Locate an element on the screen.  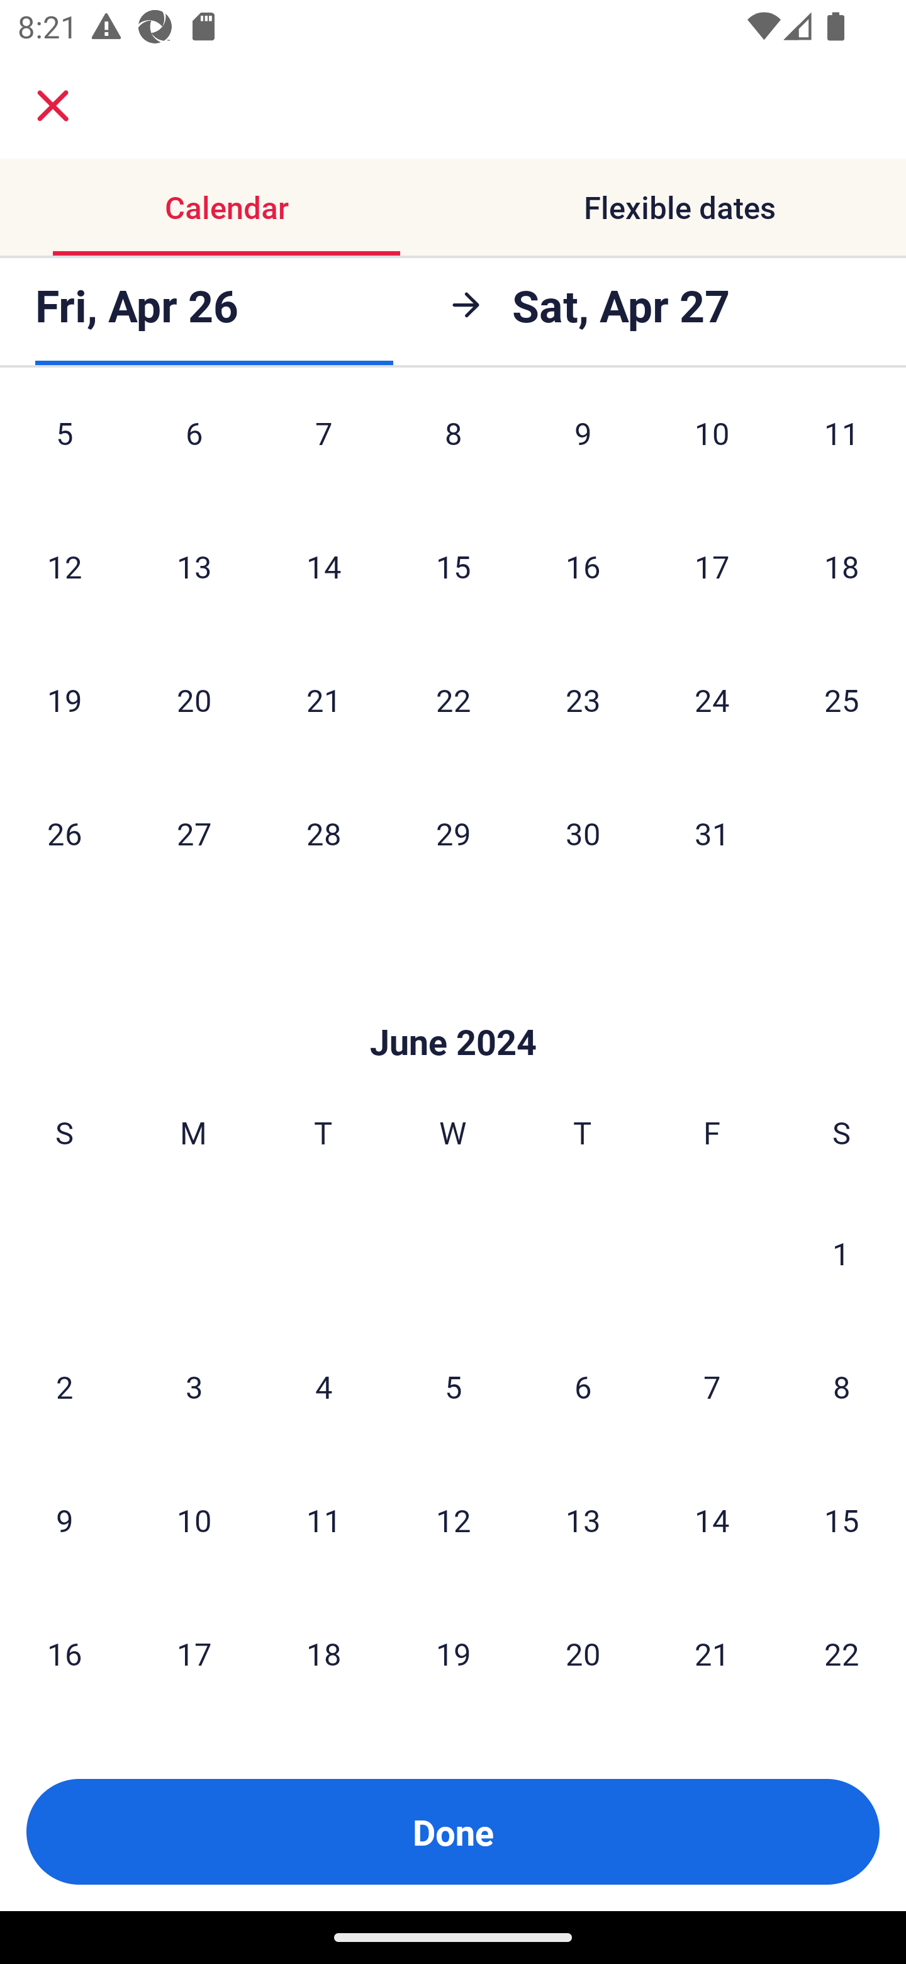
22 Saturday, June 22, 2024 is located at coordinates (842, 1654).